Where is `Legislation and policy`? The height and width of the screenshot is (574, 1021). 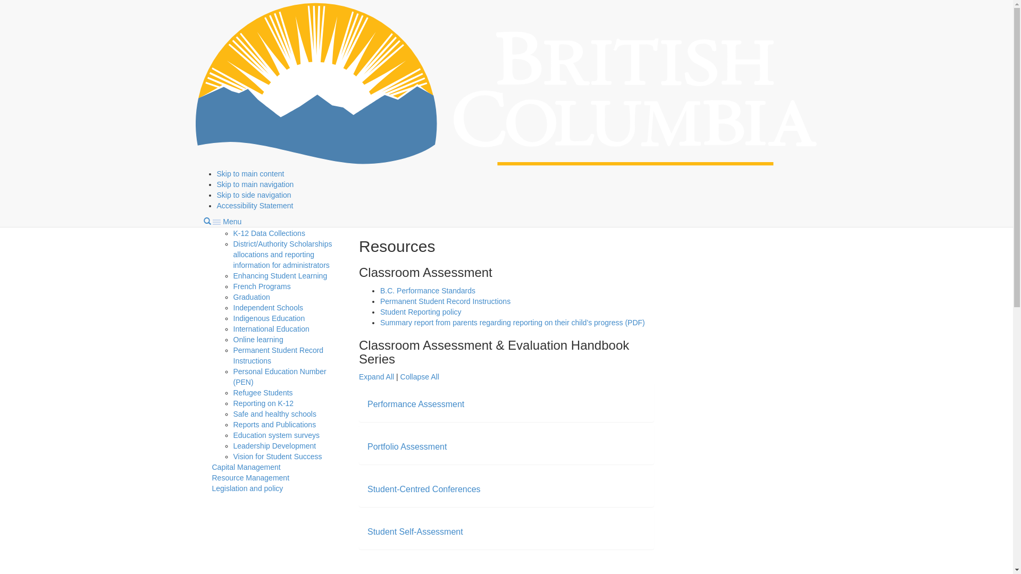 Legislation and policy is located at coordinates (247, 488).